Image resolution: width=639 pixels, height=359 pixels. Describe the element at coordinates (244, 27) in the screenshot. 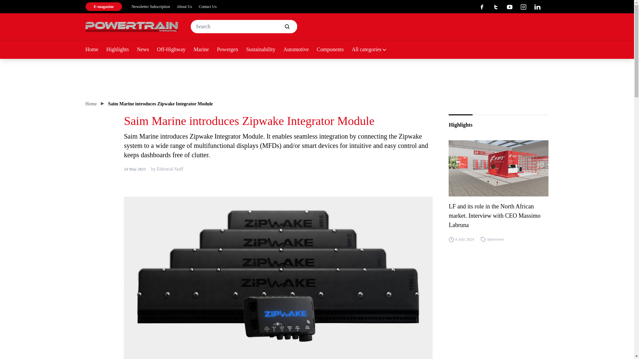

I see `Cerca:` at that location.